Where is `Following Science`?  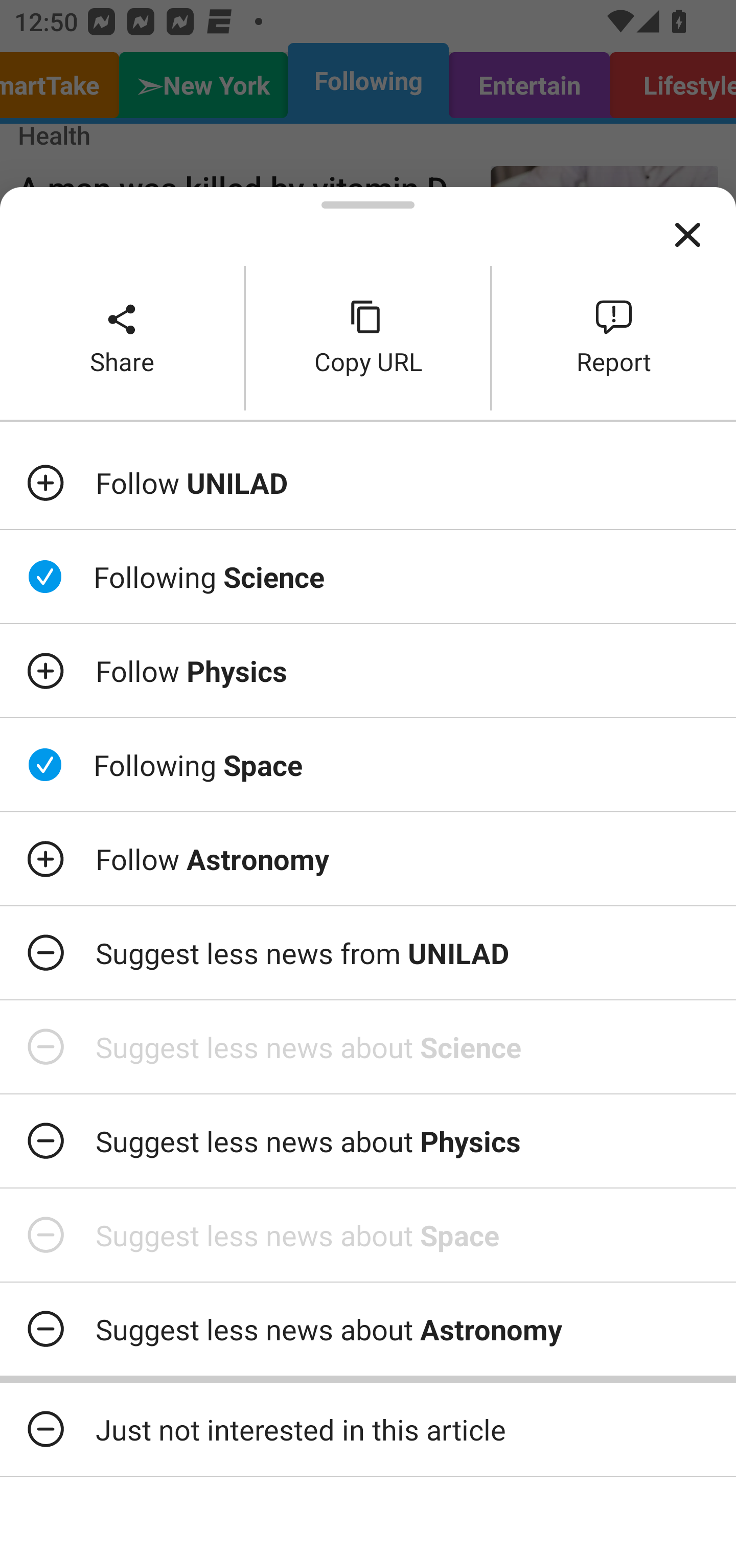
Following Science is located at coordinates (368, 577).